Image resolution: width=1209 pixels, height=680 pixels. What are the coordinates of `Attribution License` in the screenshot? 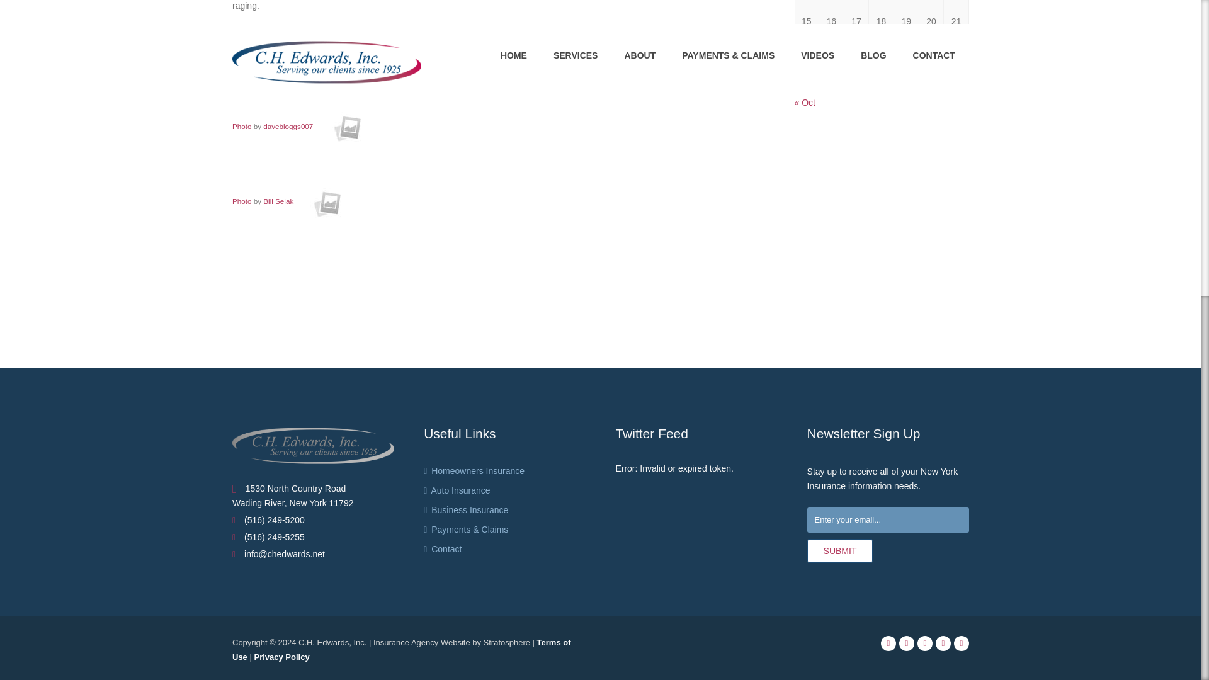 It's located at (346, 126).